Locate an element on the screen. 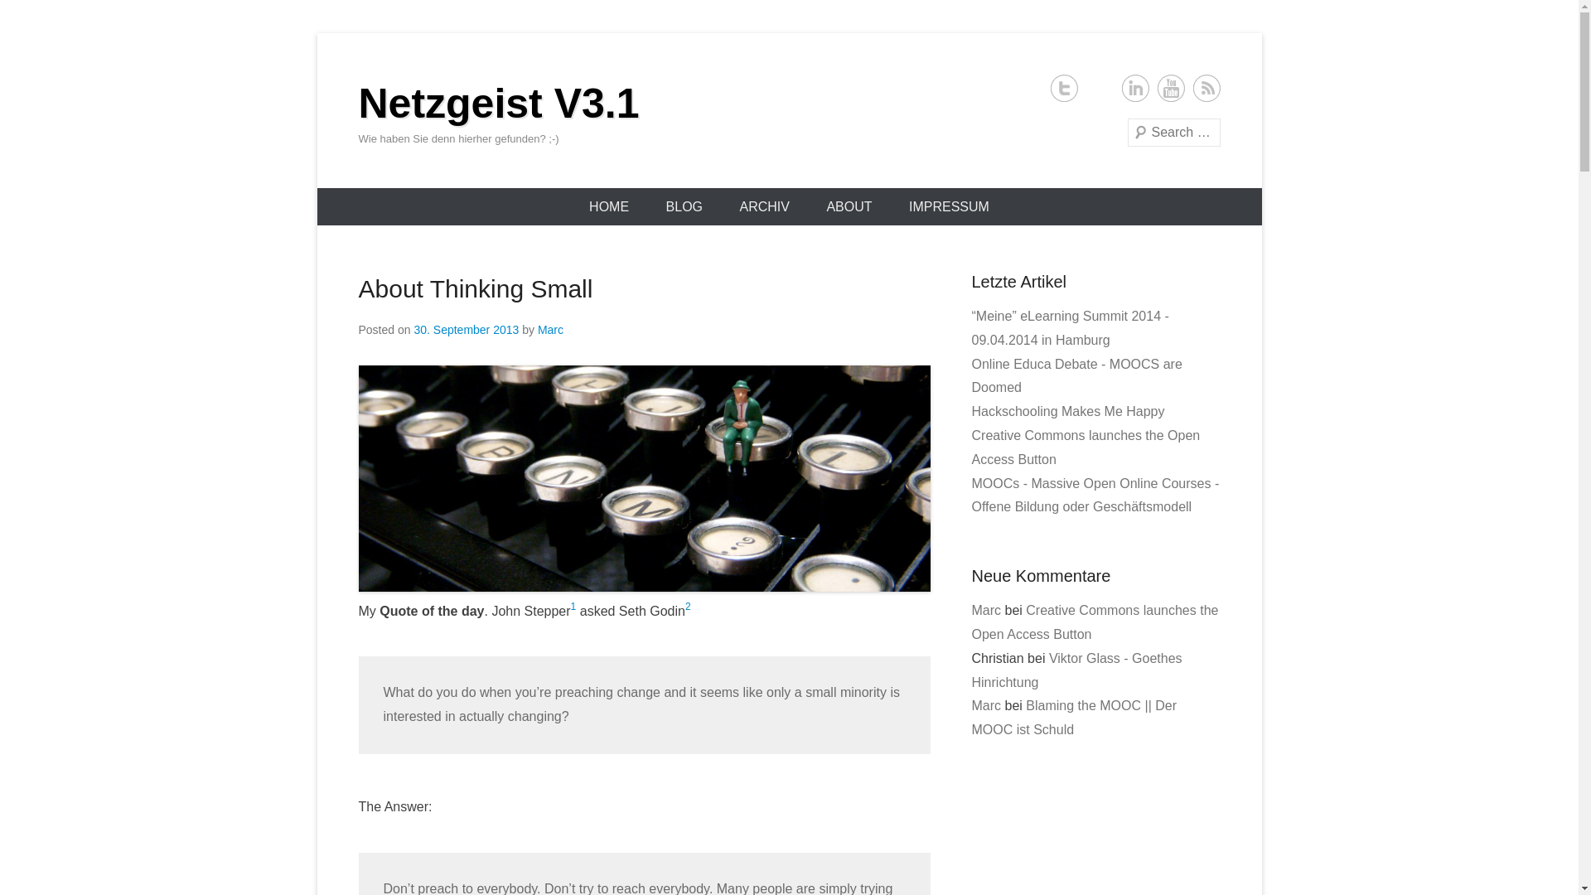 This screenshot has height=895, width=1591. Search is located at coordinates (36, 17).